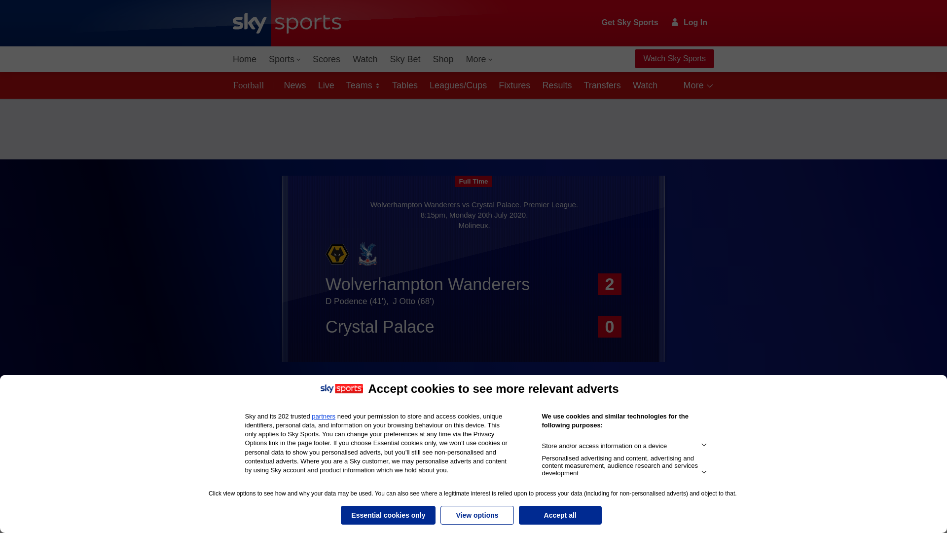 The height and width of the screenshot is (533, 947). Describe the element at coordinates (404, 59) in the screenshot. I see `Sky Bet` at that location.